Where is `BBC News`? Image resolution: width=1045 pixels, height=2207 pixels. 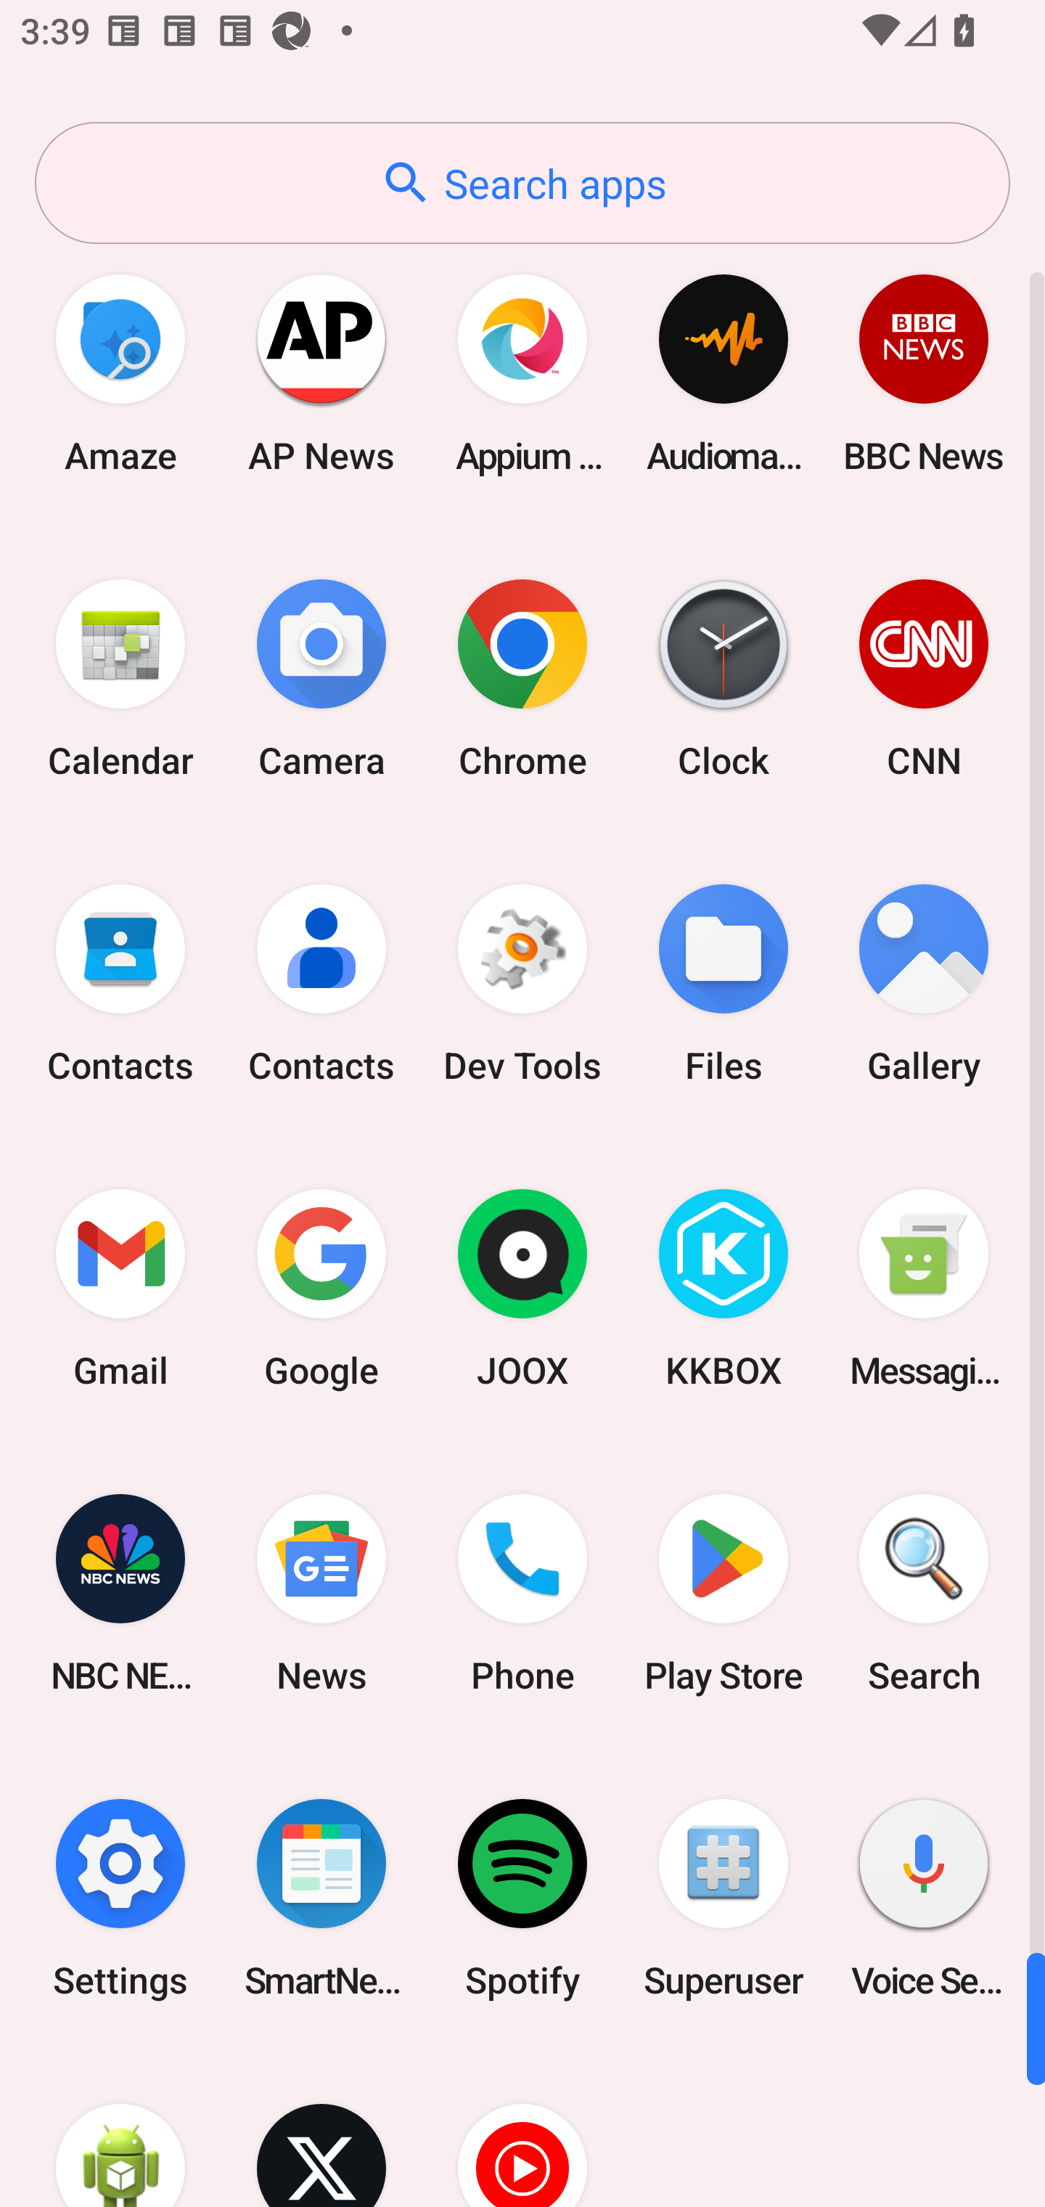 BBC News is located at coordinates (924, 373).